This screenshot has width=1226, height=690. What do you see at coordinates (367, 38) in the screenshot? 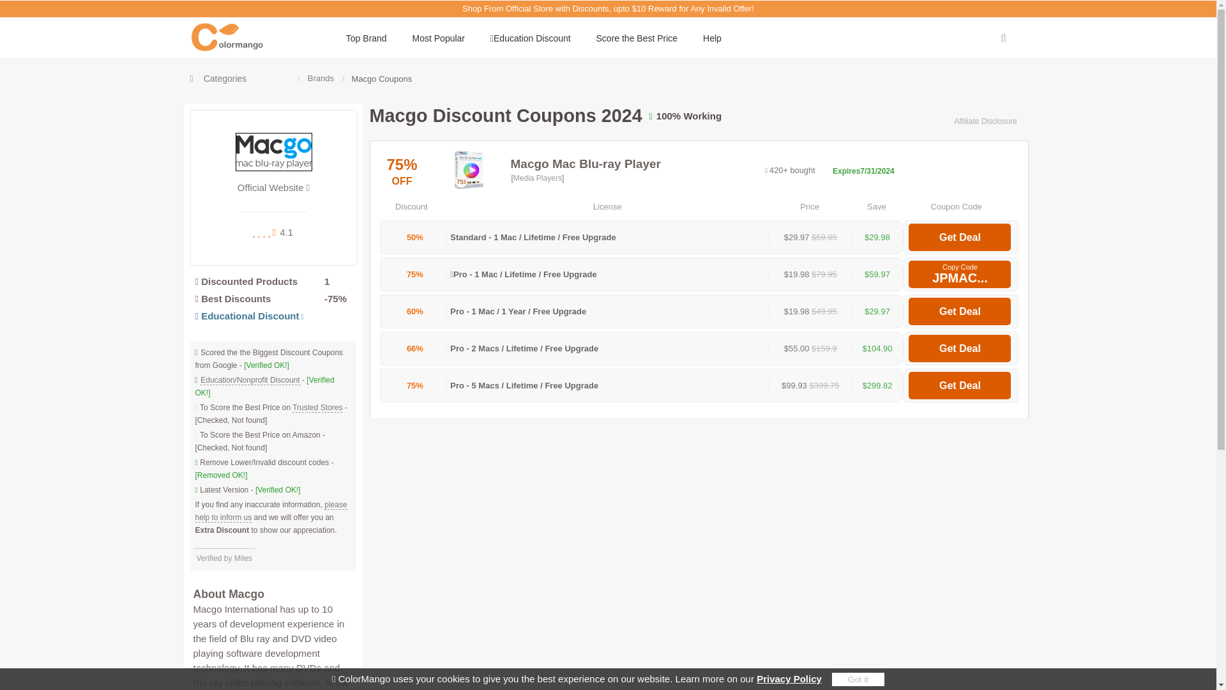
I see `Top Brand` at bounding box center [367, 38].